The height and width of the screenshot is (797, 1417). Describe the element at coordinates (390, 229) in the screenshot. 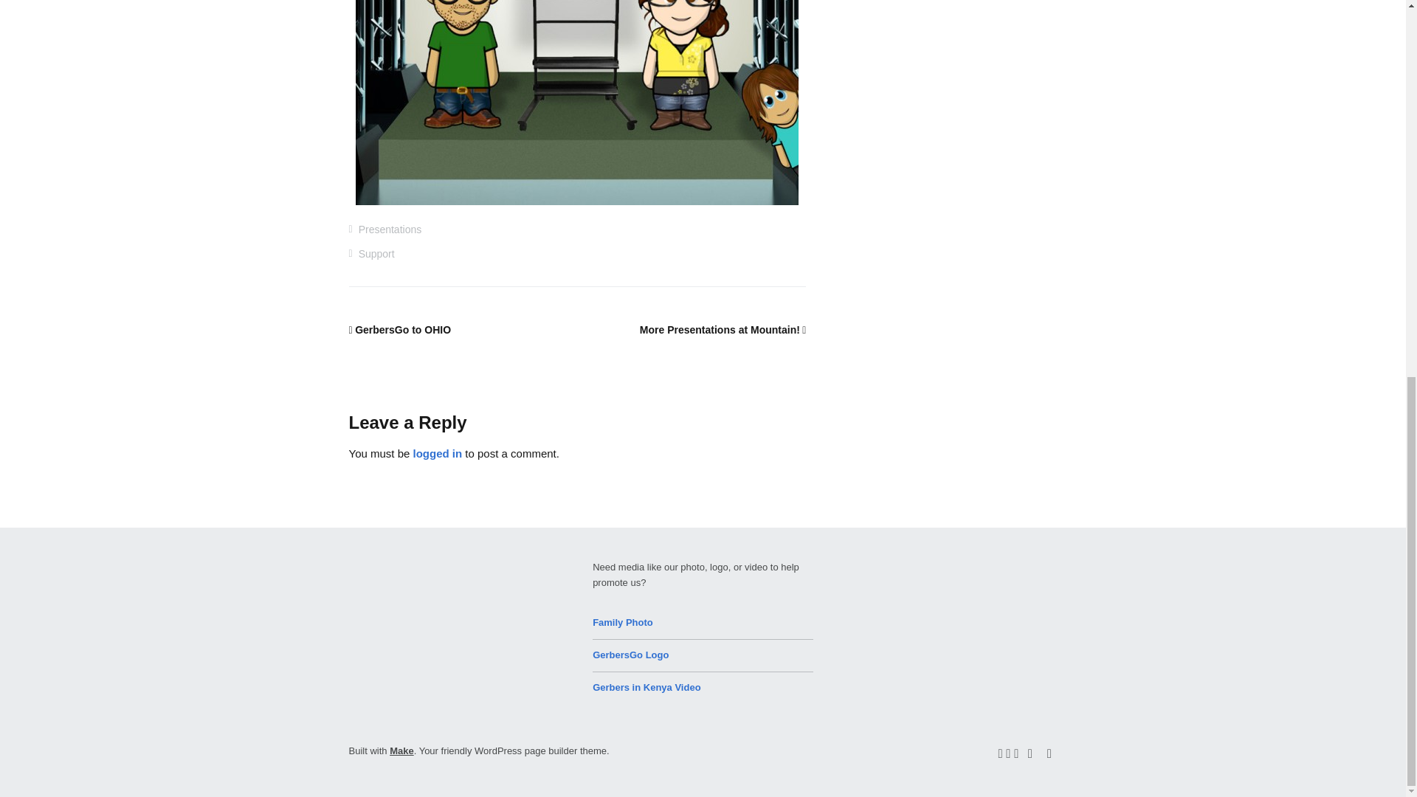

I see `Presentations` at that location.